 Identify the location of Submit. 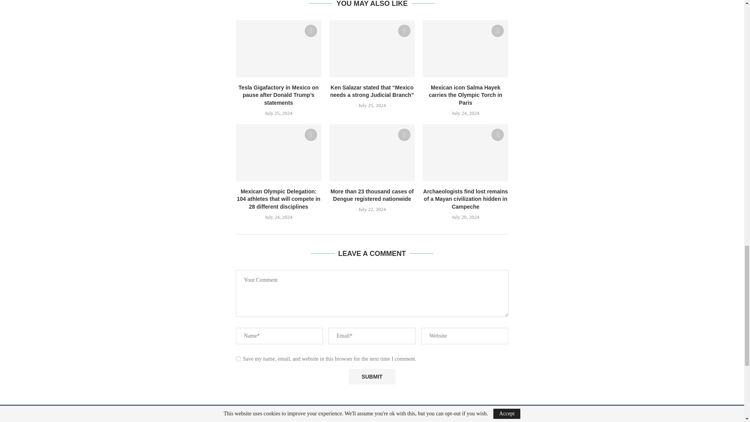
(372, 377).